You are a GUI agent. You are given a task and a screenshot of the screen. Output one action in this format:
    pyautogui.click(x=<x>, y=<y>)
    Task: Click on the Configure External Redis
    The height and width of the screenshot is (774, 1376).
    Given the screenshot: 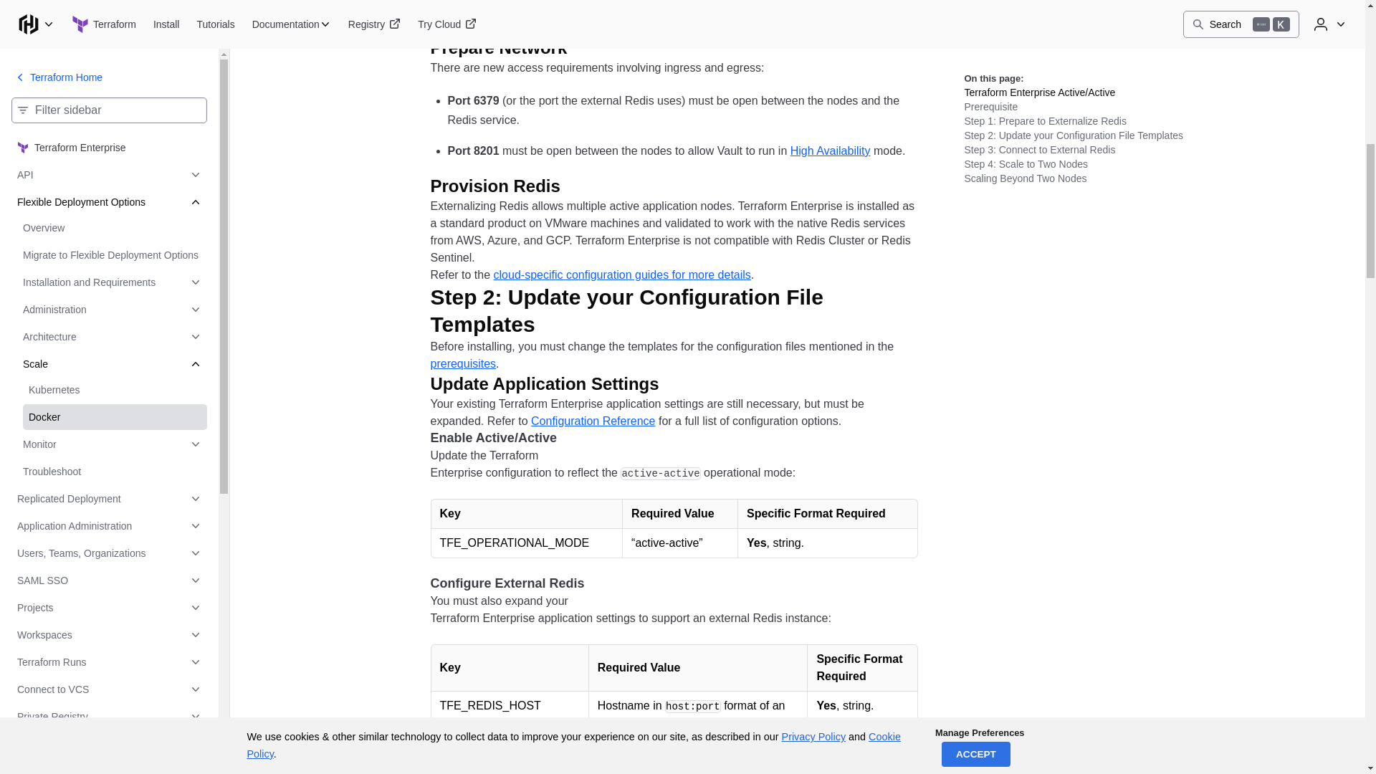 What is the action you would take?
    pyautogui.click(x=517, y=584)
    